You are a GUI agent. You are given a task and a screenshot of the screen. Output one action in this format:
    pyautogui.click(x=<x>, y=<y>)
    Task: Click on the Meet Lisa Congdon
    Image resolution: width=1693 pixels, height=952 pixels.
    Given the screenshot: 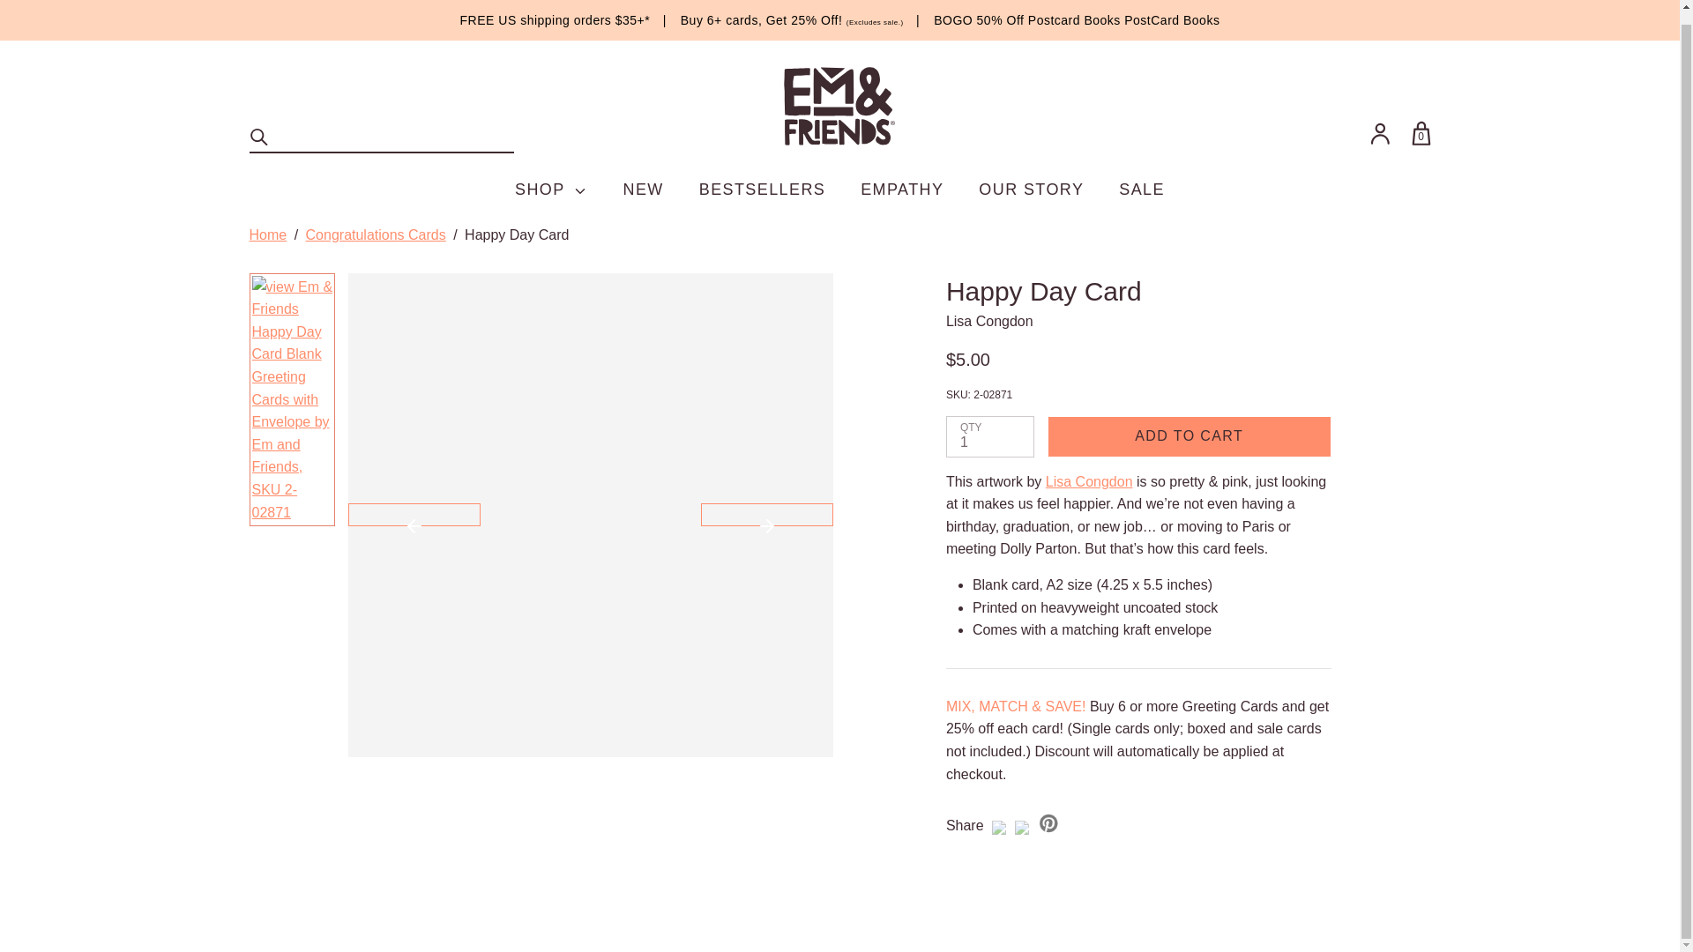 What is the action you would take?
    pyautogui.click(x=1089, y=481)
    